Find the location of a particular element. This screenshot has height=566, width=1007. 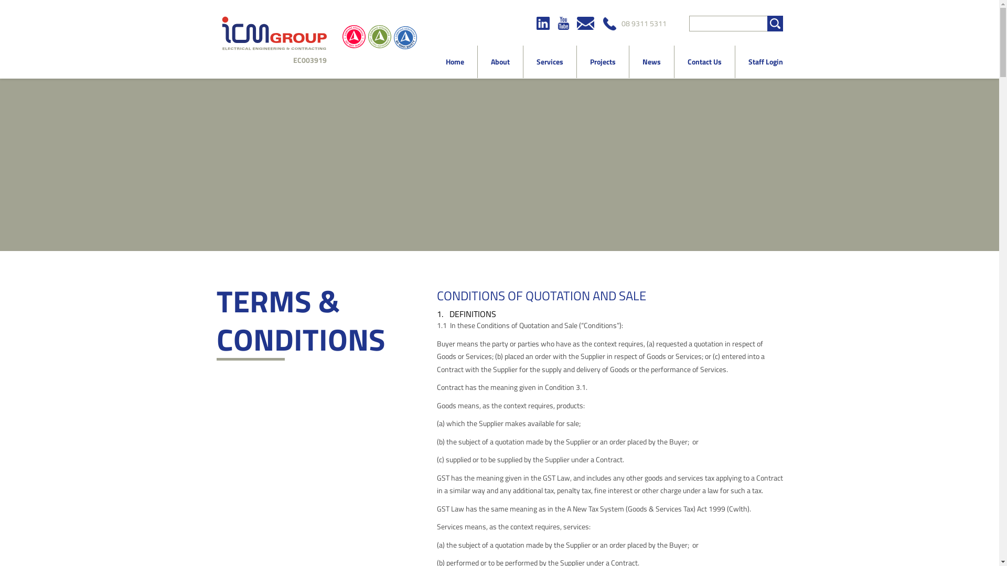

EC003919 is located at coordinates (271, 40).